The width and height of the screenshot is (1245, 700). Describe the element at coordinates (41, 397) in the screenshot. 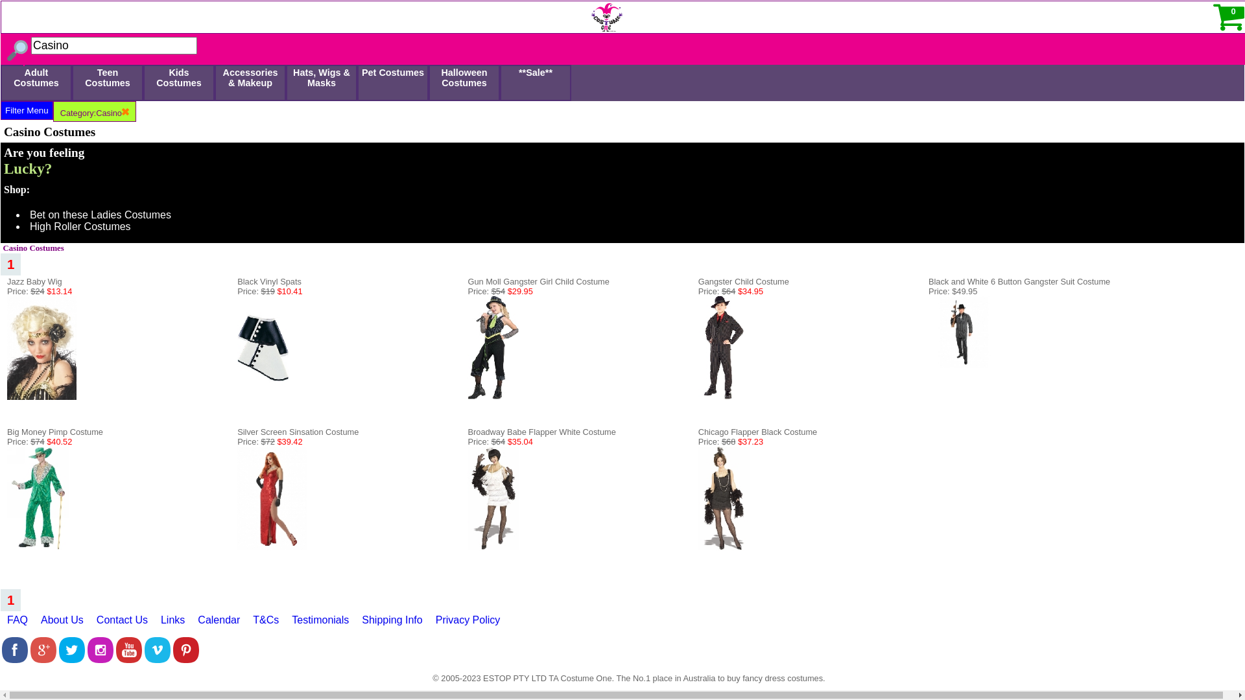

I see `Jazz Baby Wig` at that location.